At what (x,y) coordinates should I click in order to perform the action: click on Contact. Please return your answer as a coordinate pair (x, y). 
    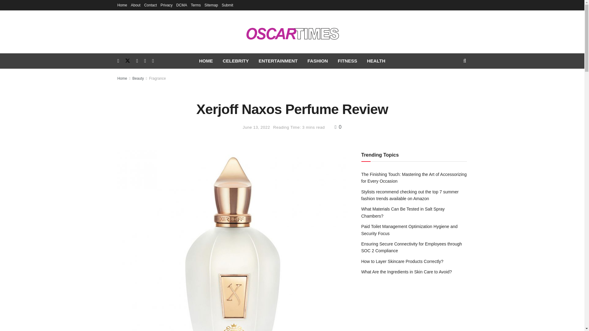
    Looking at the image, I should click on (150, 5).